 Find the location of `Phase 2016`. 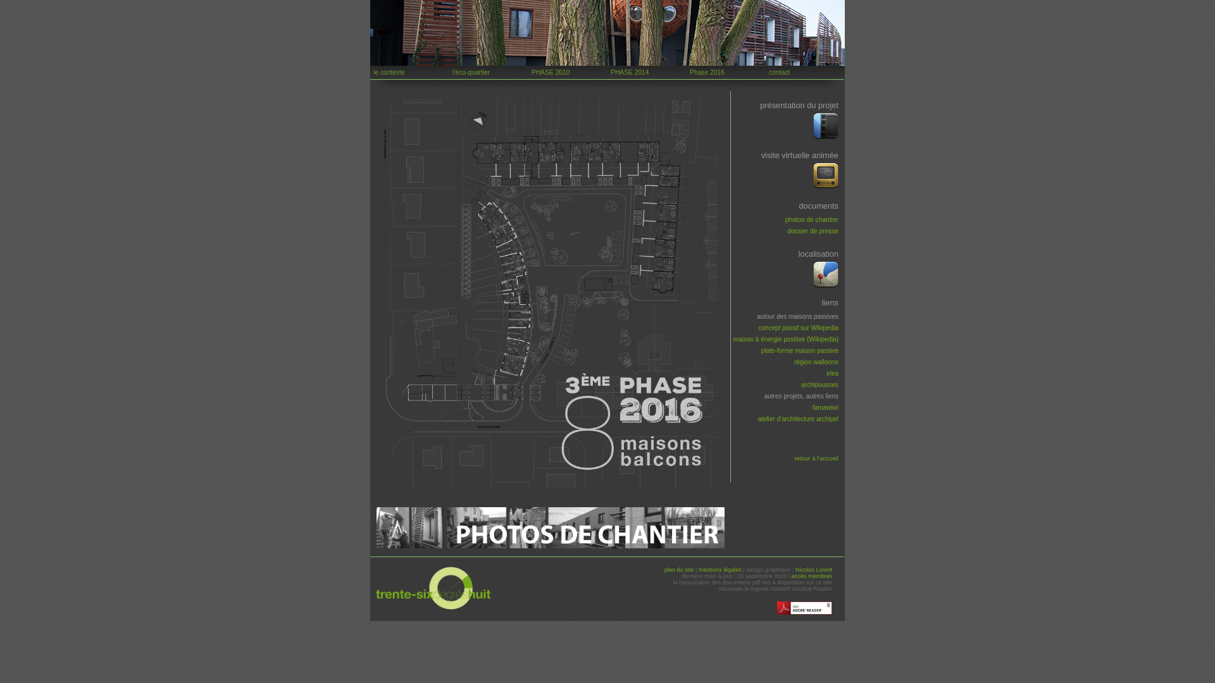

Phase 2016 is located at coordinates (726, 72).